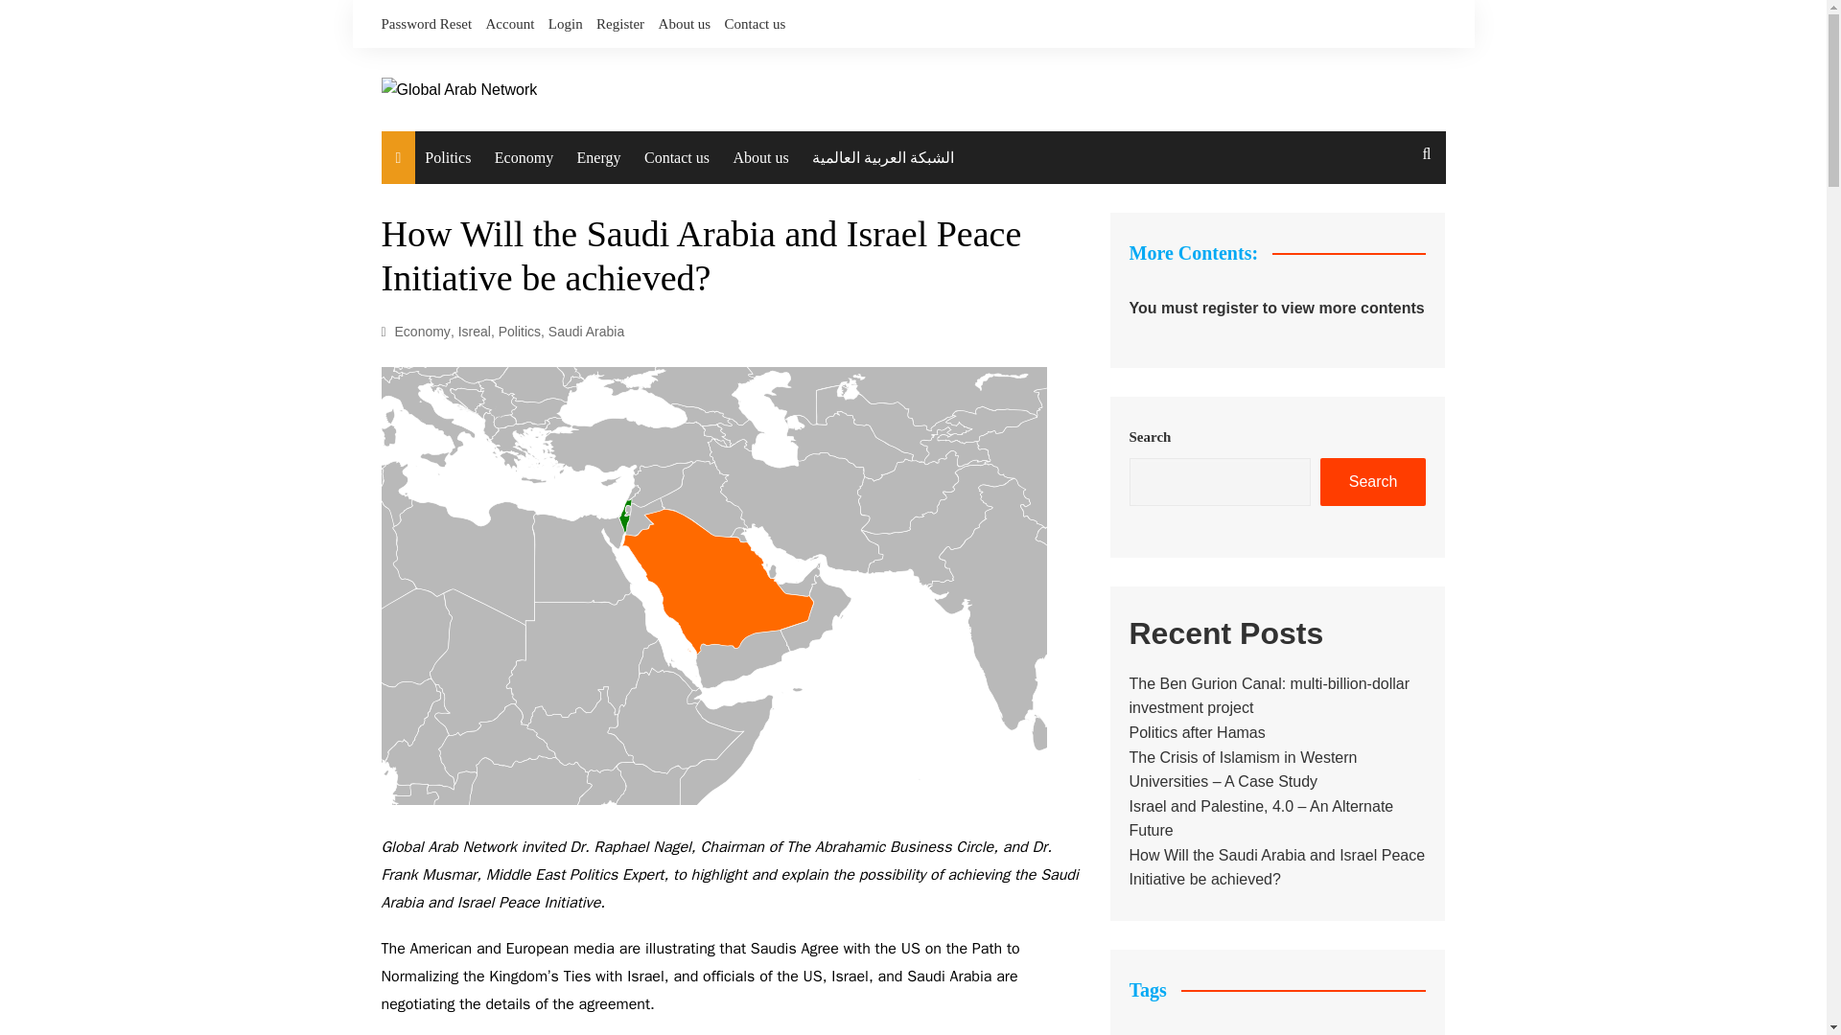  I want to click on About us, so click(759, 158).